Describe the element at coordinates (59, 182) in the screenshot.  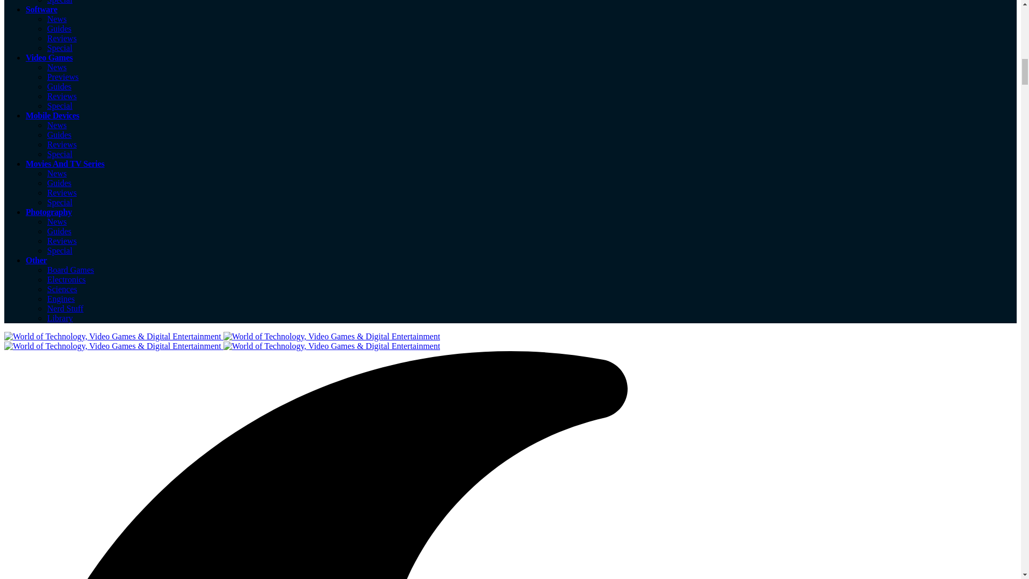
I see `Guides` at that location.